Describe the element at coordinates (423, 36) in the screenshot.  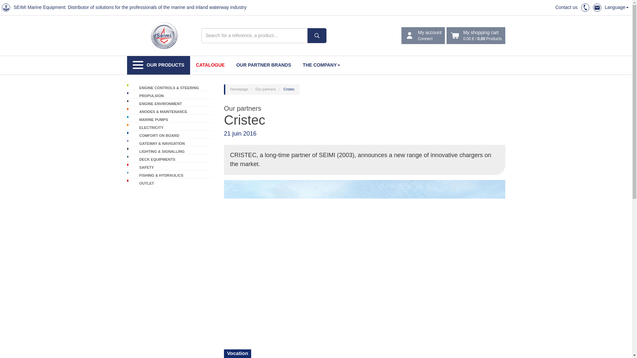
I see `OUR PARTNER BRANDS` at that location.